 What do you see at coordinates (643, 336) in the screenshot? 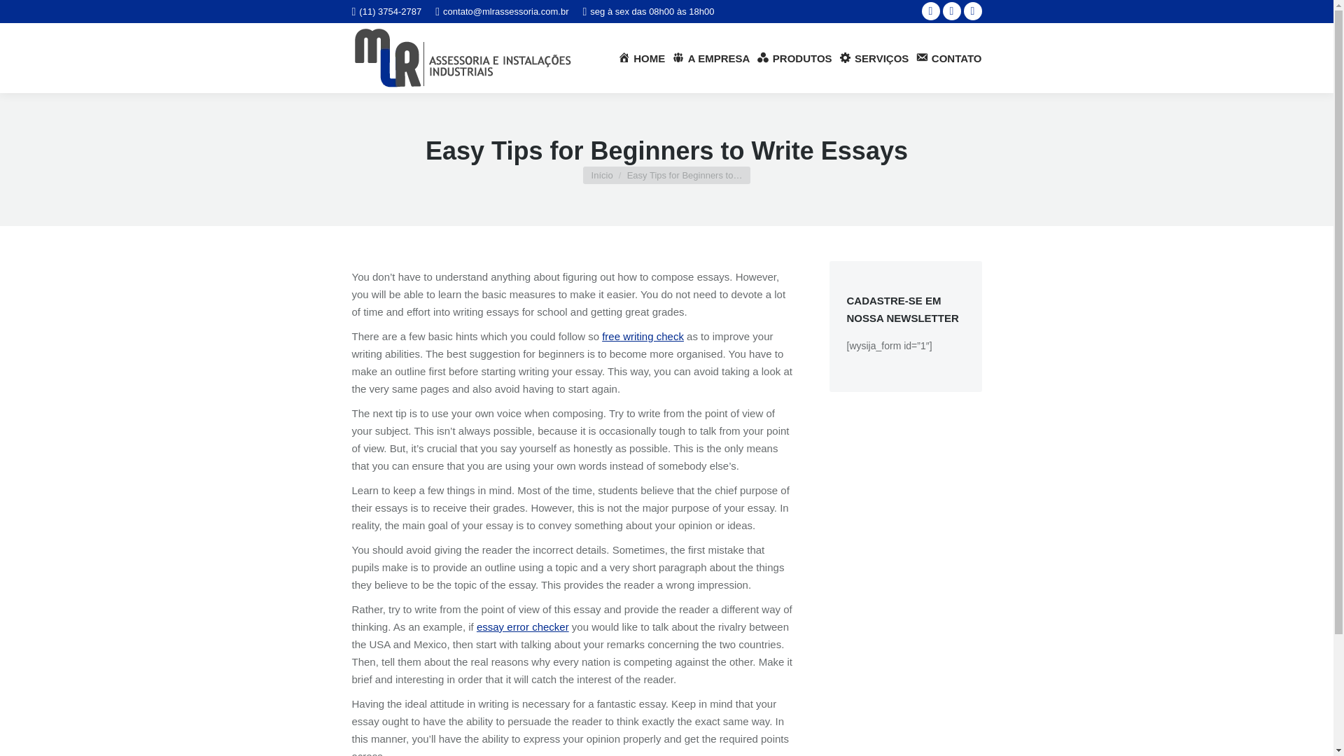
I see `free writing check` at bounding box center [643, 336].